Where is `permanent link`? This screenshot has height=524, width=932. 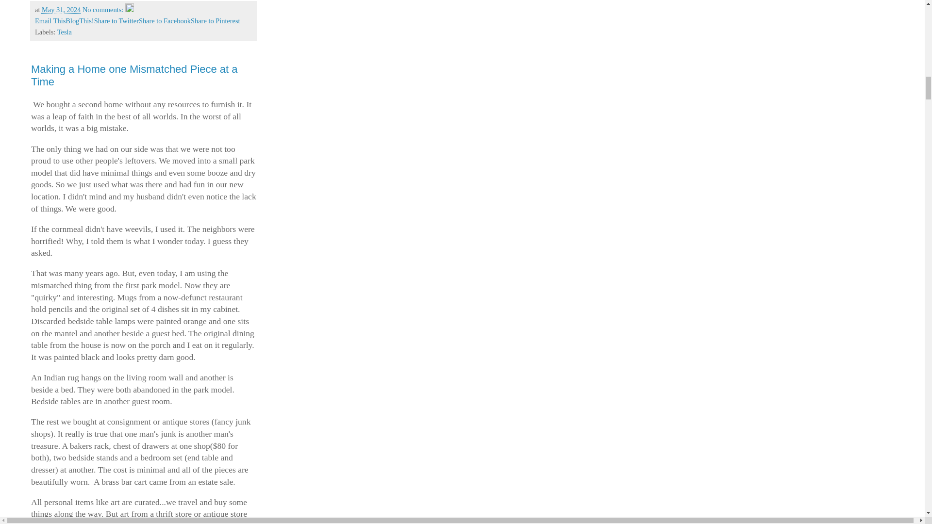
permanent link is located at coordinates (61, 10).